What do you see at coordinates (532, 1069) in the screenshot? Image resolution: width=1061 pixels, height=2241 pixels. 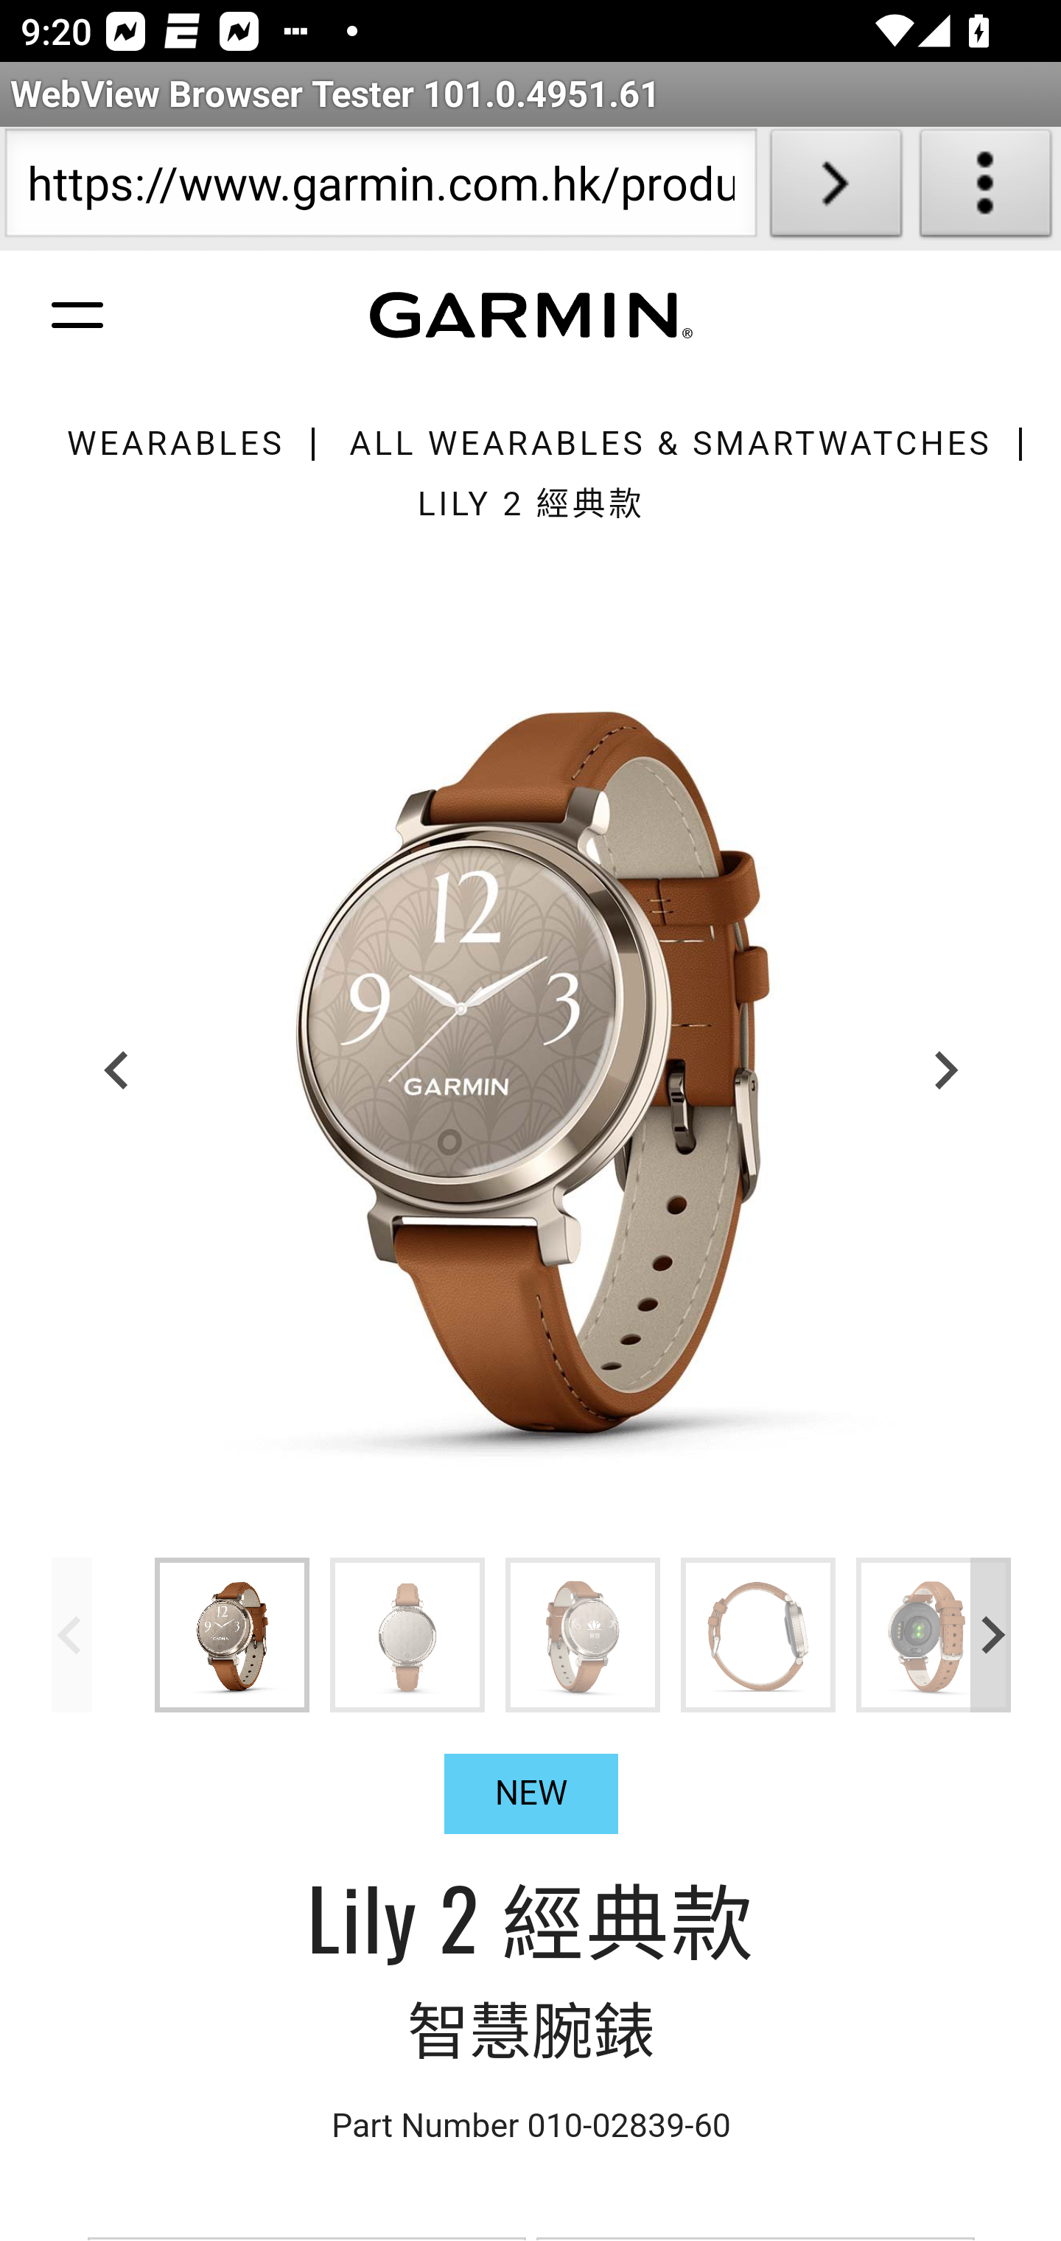 I see `1 of 5` at bounding box center [532, 1069].